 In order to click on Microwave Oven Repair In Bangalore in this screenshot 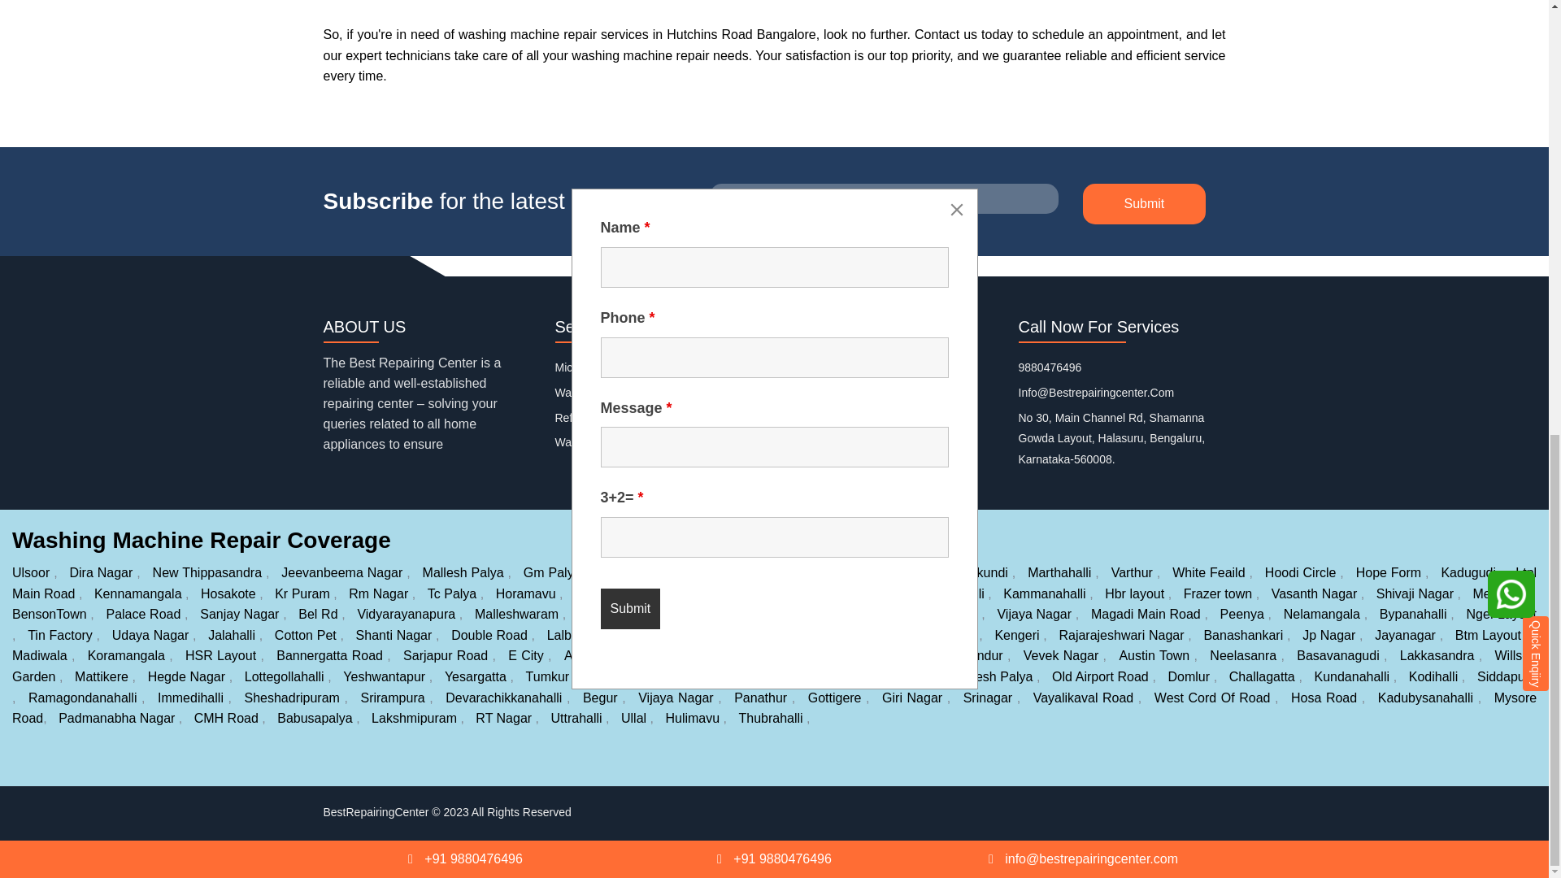, I will do `click(649, 367)`.